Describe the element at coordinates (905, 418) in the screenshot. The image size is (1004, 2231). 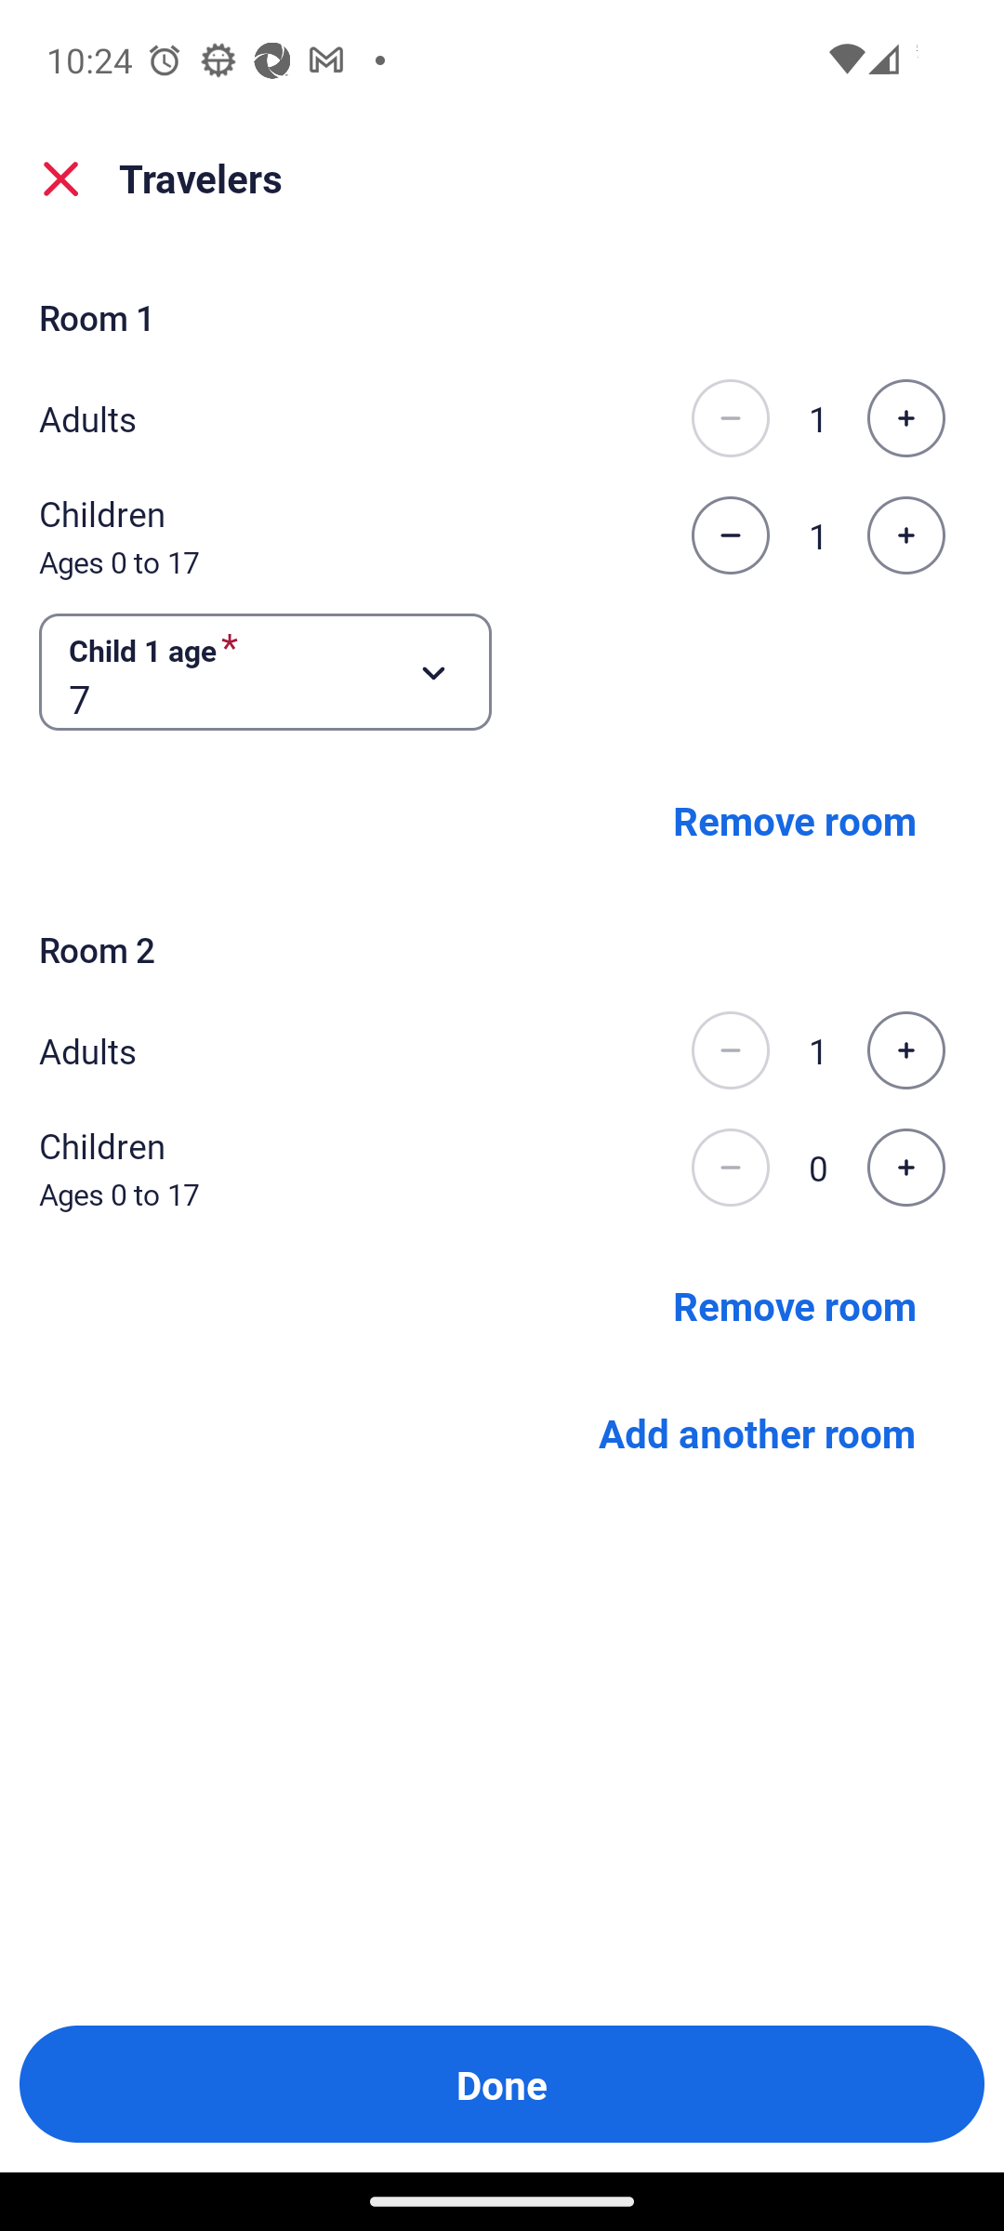
I see `Increase the number of adults` at that location.